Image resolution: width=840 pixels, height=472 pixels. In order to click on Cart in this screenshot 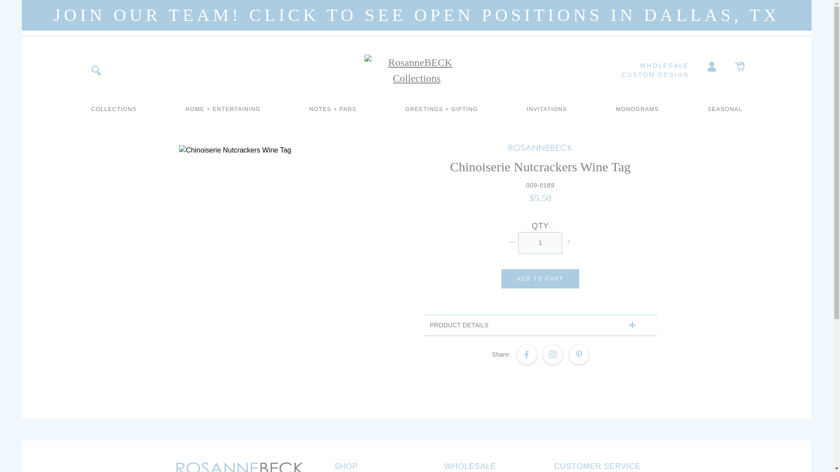, I will do `click(739, 66)`.